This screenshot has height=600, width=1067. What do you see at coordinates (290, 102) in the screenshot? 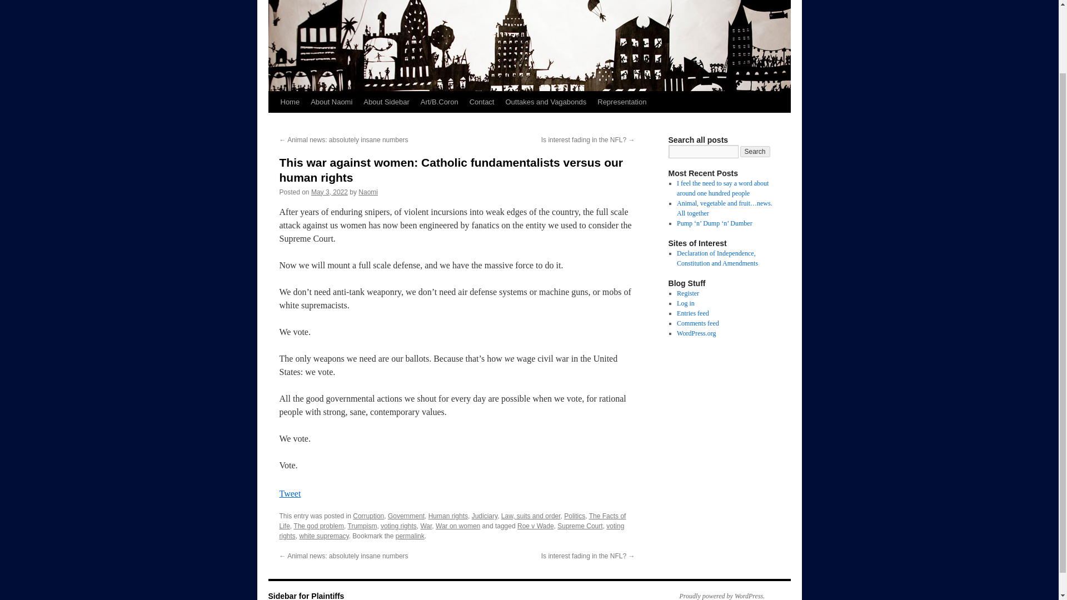
I see `Home` at bounding box center [290, 102].